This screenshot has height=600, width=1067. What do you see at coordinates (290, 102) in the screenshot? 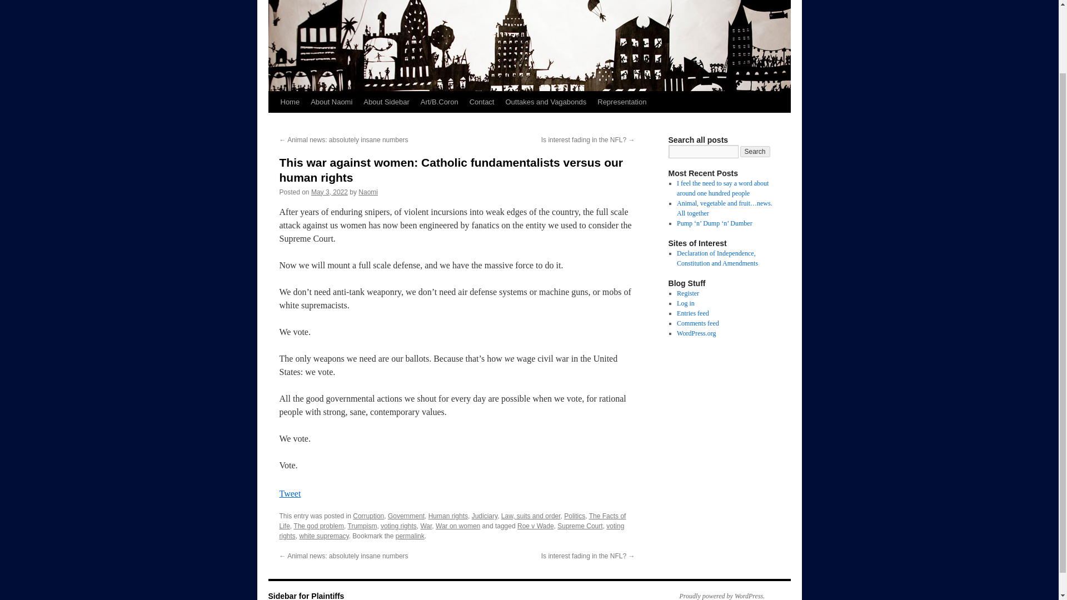
I see `Home` at bounding box center [290, 102].